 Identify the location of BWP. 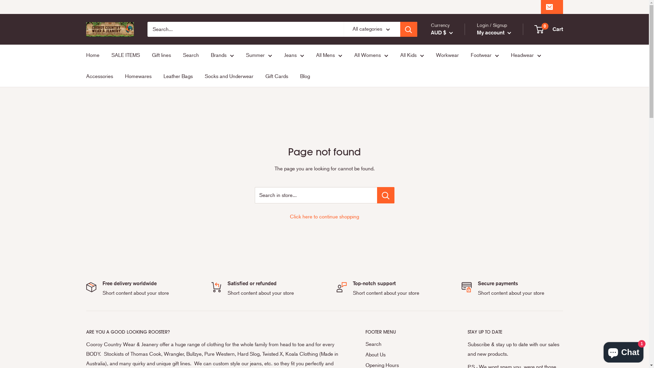
(452, 266).